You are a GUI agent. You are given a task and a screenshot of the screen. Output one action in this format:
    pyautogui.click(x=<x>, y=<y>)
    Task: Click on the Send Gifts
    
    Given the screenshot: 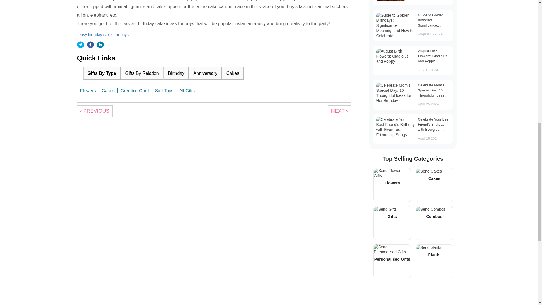 What is the action you would take?
    pyautogui.click(x=385, y=209)
    